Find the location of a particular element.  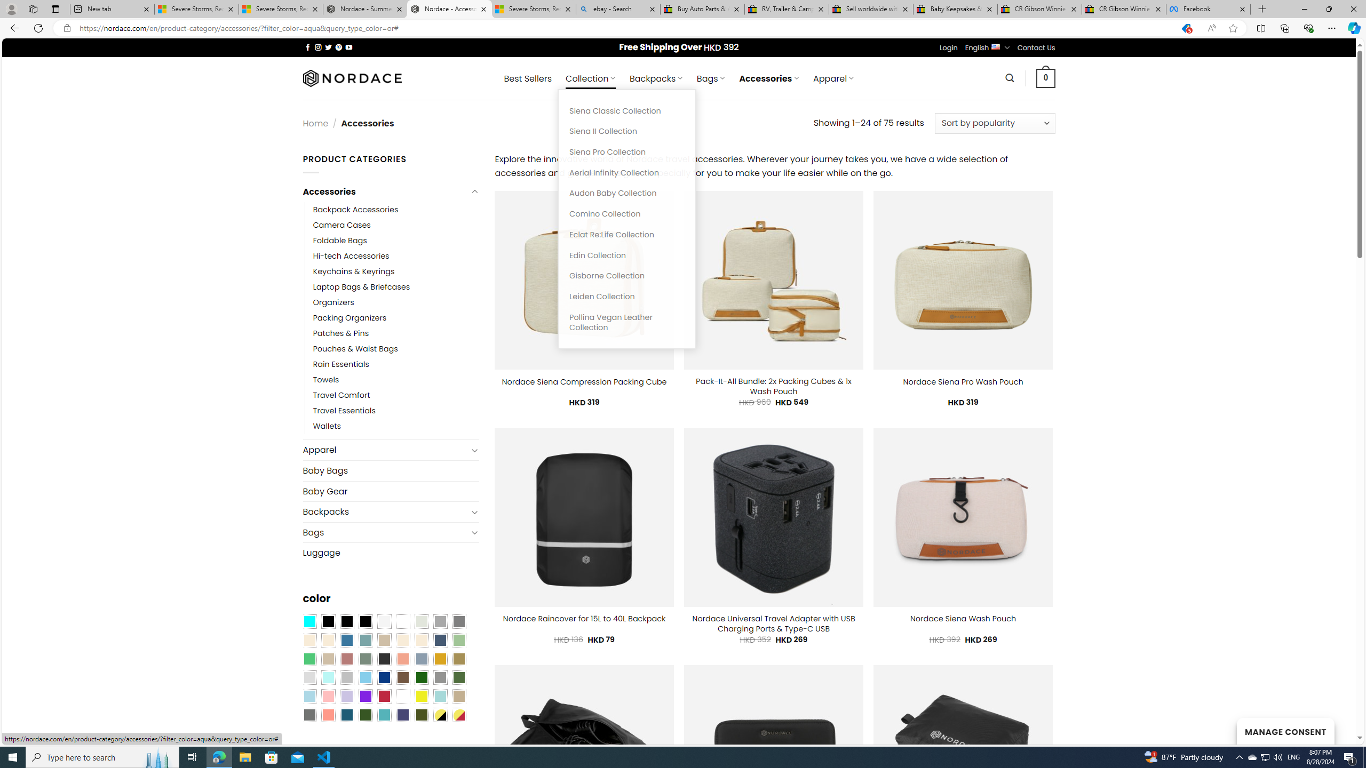

Eclat Re:Life Collection is located at coordinates (627, 235).